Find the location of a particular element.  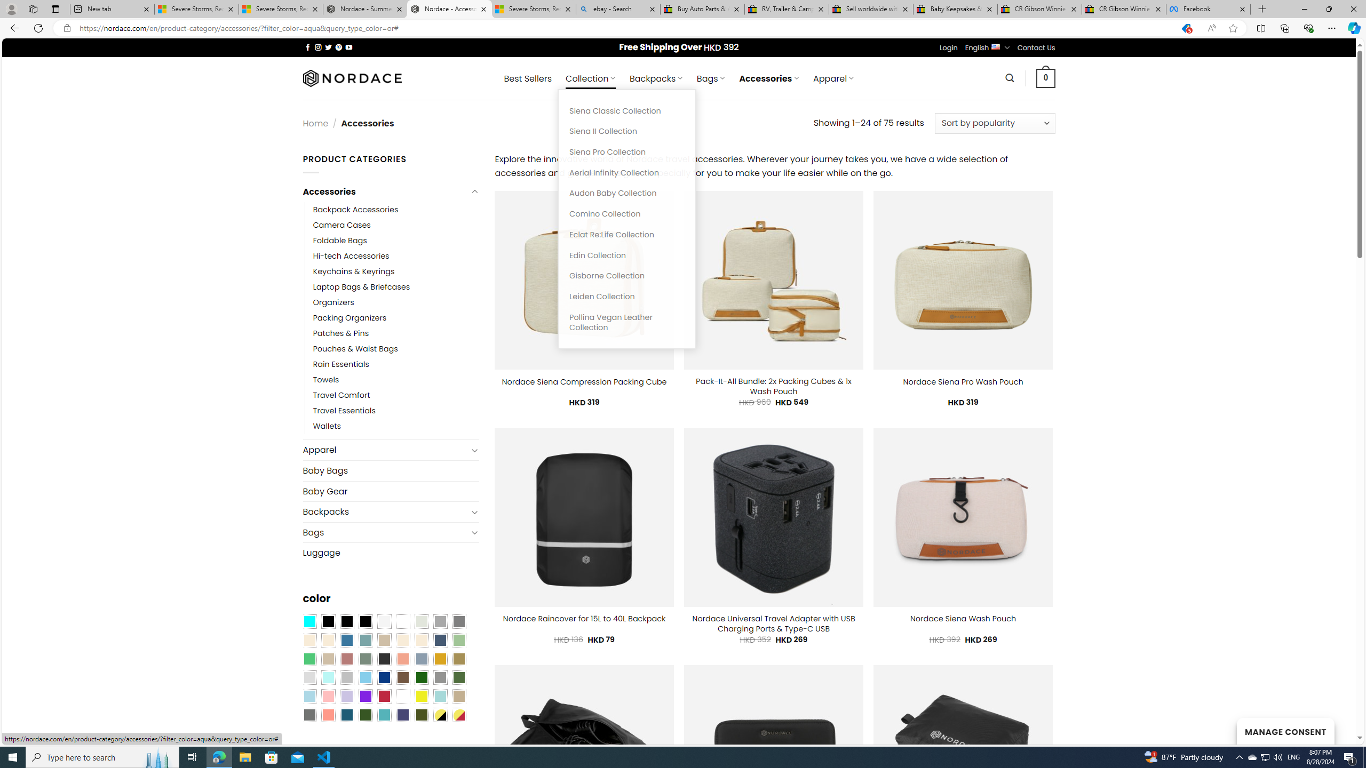

Eclat Re:Life Collection is located at coordinates (627, 235).